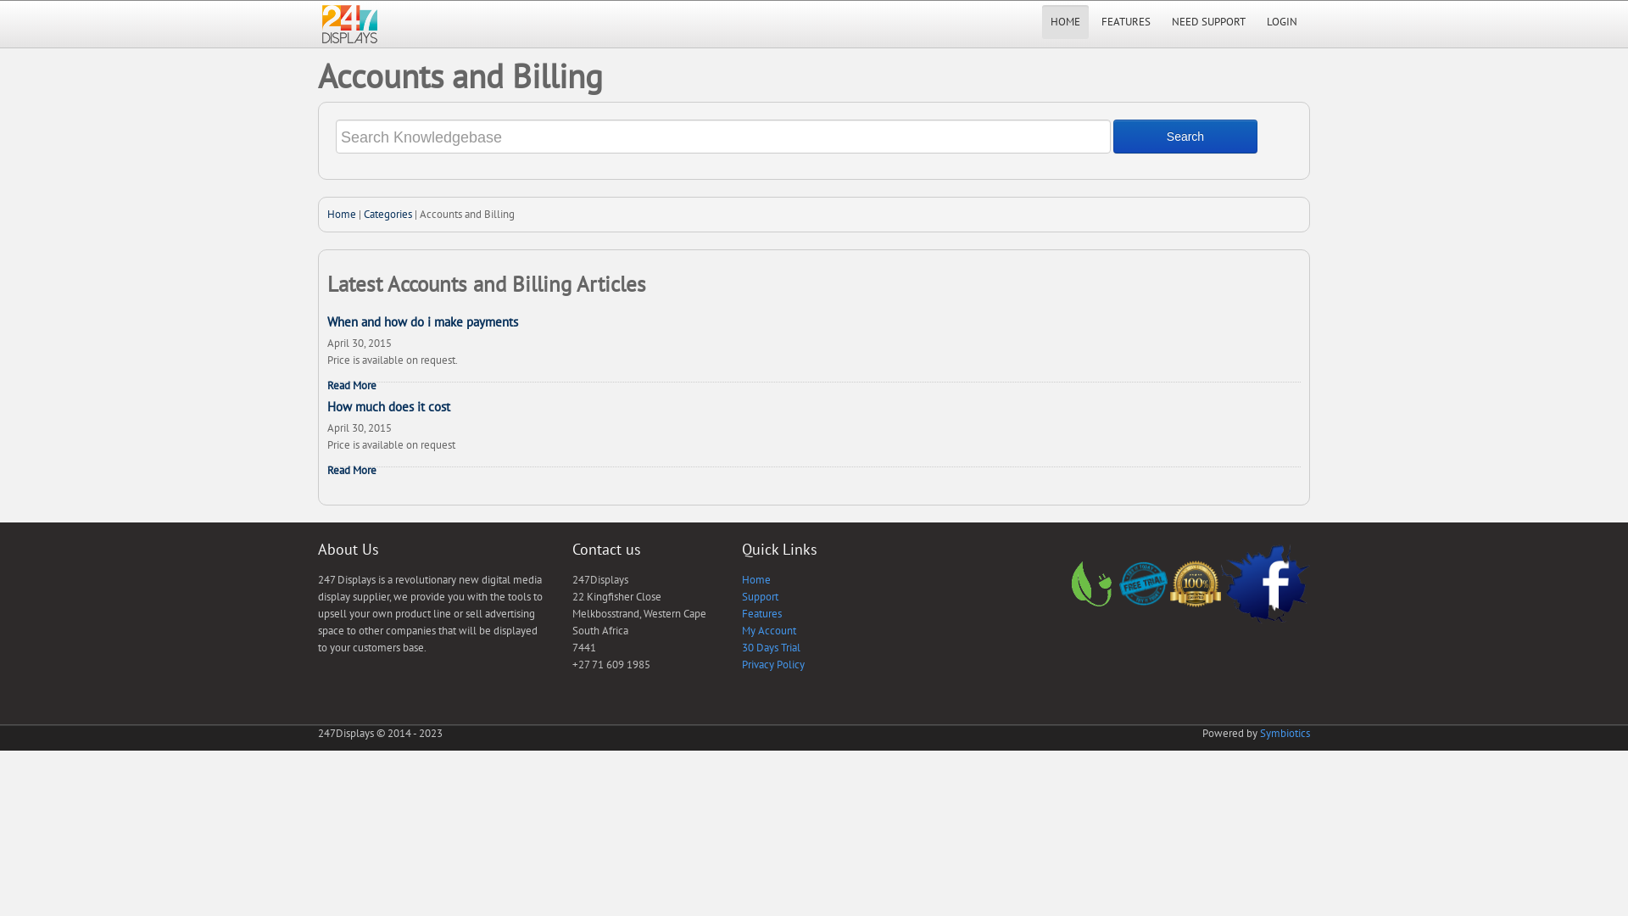 The height and width of the screenshot is (916, 1628). Describe the element at coordinates (352, 386) in the screenshot. I see `Read More` at that location.